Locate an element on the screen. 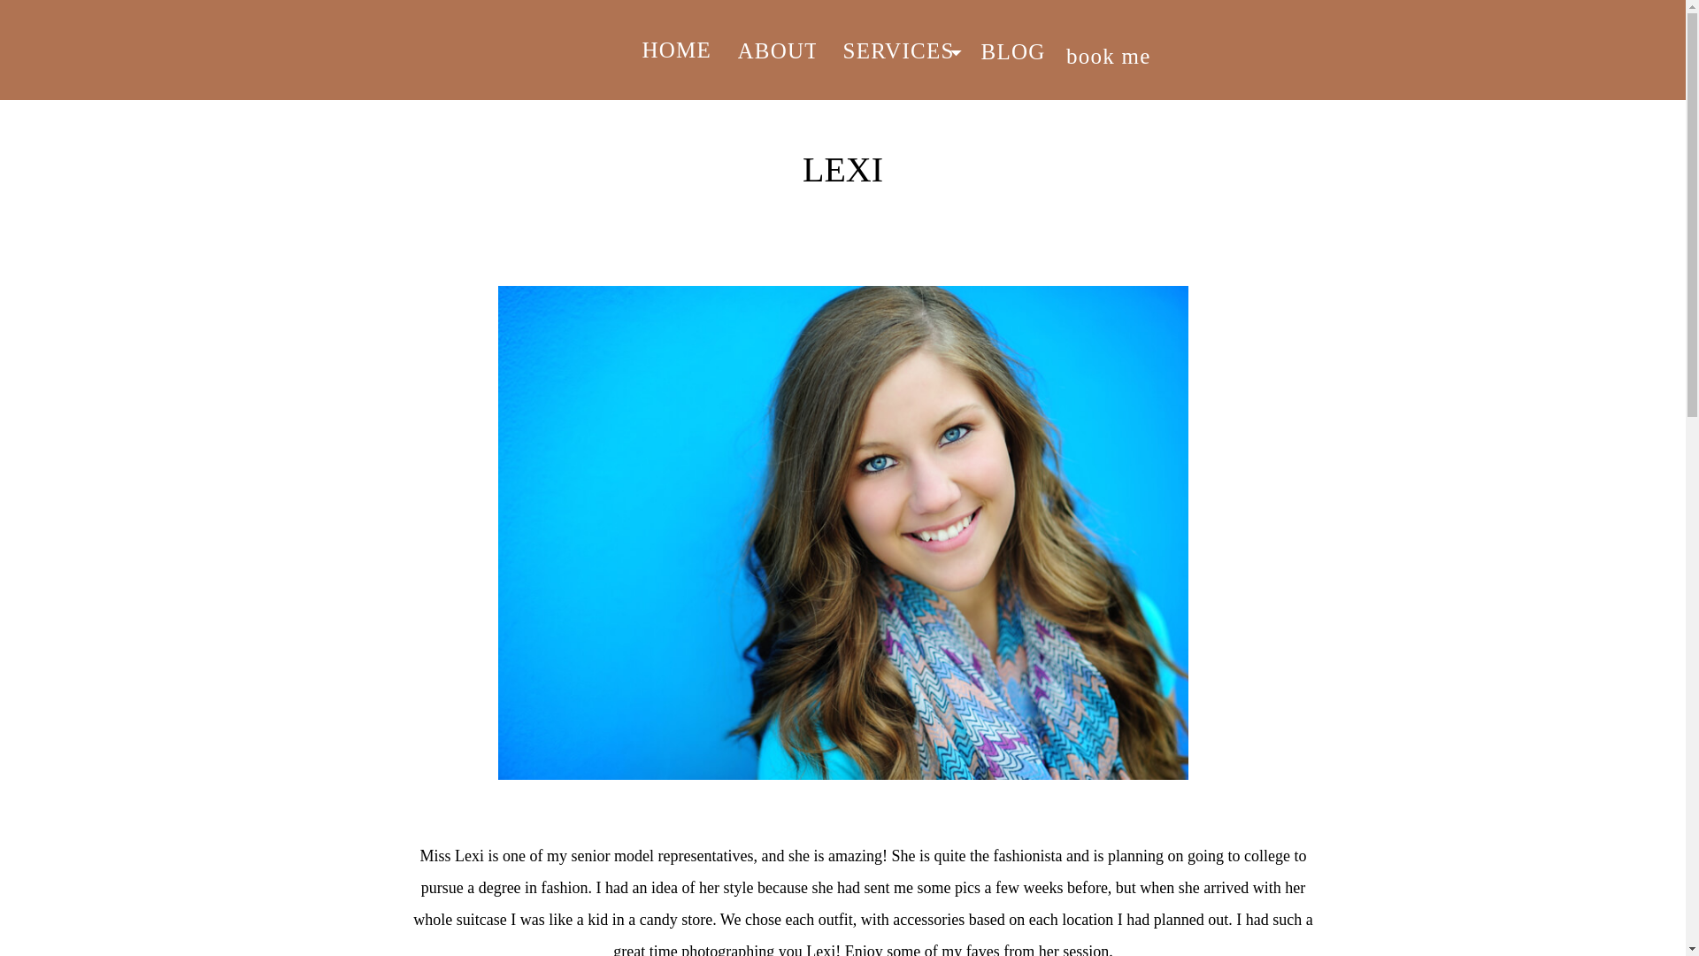 The image size is (1699, 956). HOME is located at coordinates (676, 43).